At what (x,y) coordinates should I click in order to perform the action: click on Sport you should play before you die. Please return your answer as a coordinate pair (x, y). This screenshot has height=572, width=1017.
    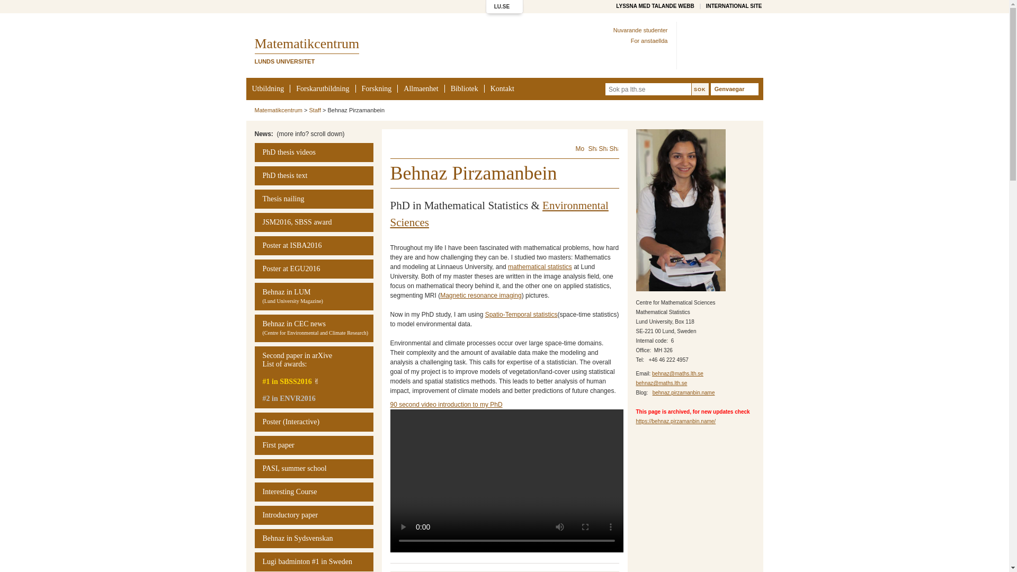
    Looking at the image, I should click on (314, 538).